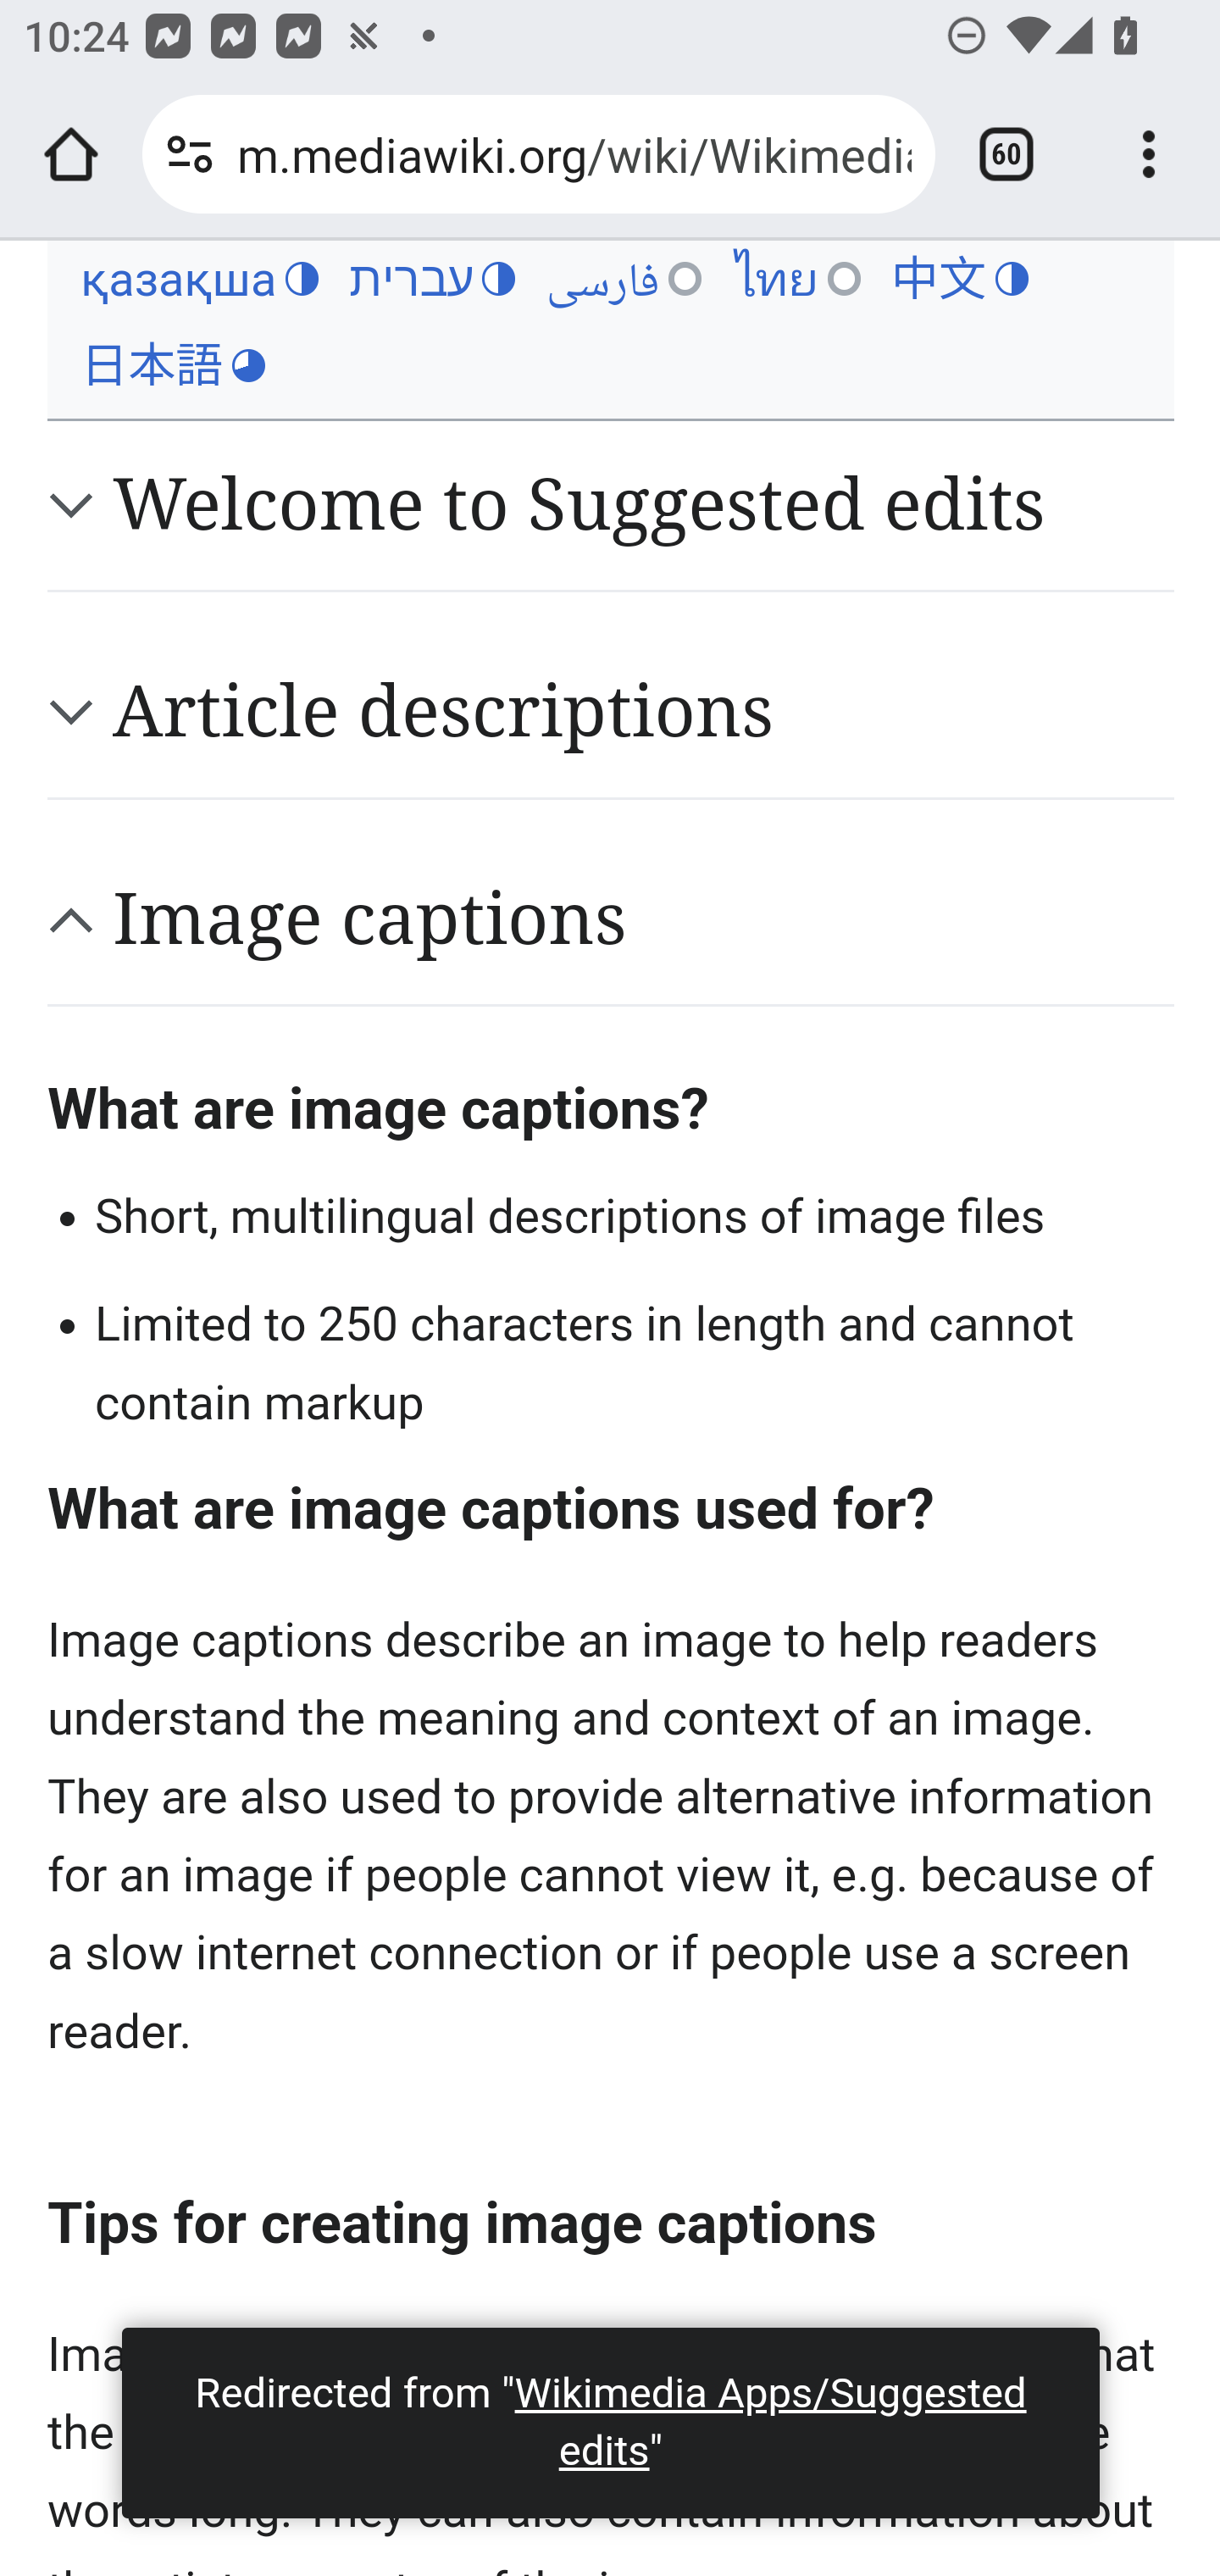  I want to click on 中文, so click(958, 280).